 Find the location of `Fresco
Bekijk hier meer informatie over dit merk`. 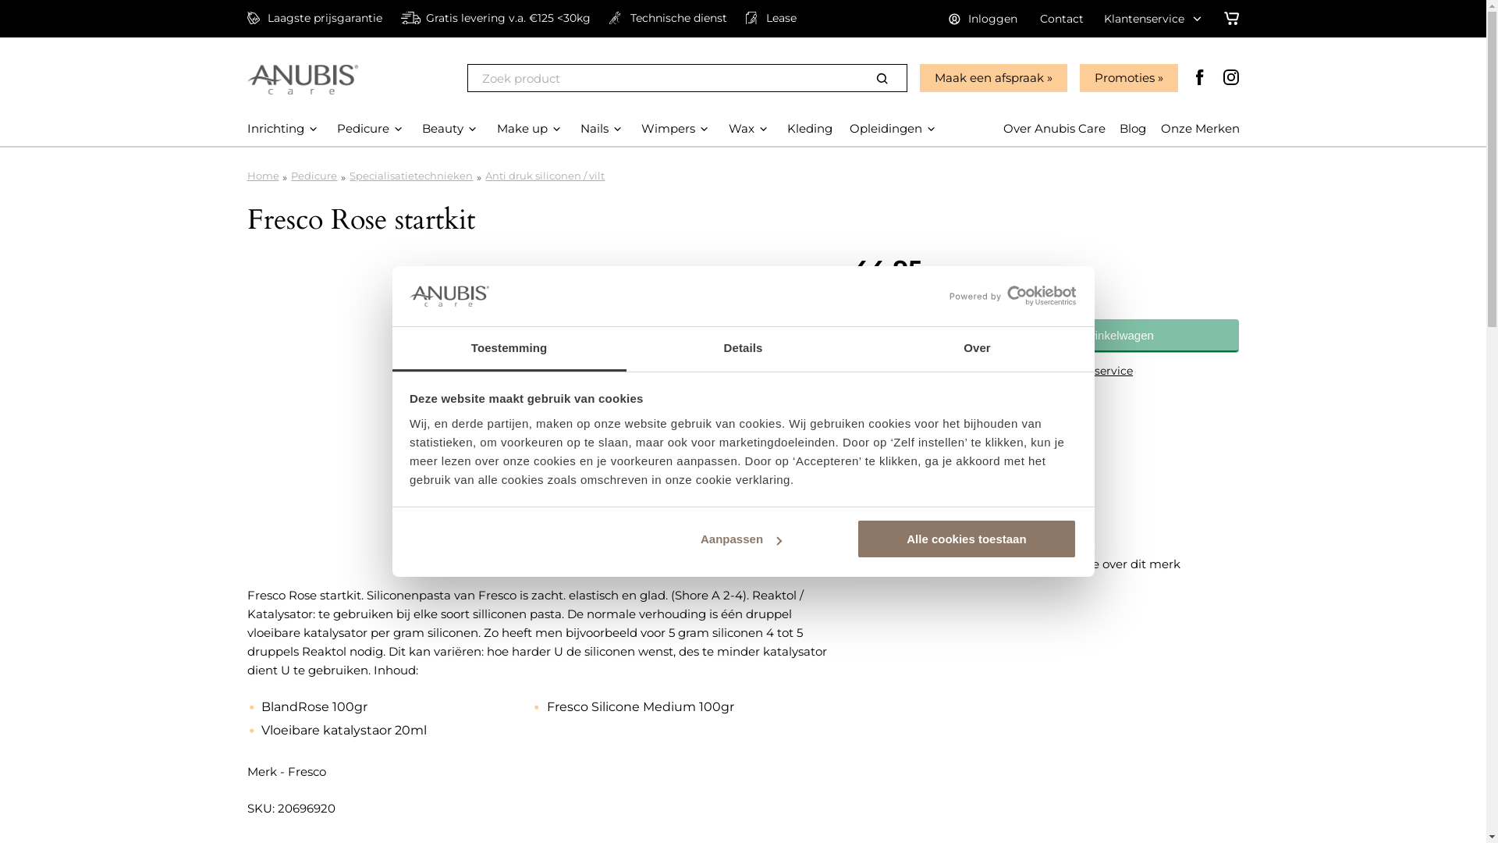

Fresco
Bekijk hier meer informatie over dit merk is located at coordinates (1046, 553).